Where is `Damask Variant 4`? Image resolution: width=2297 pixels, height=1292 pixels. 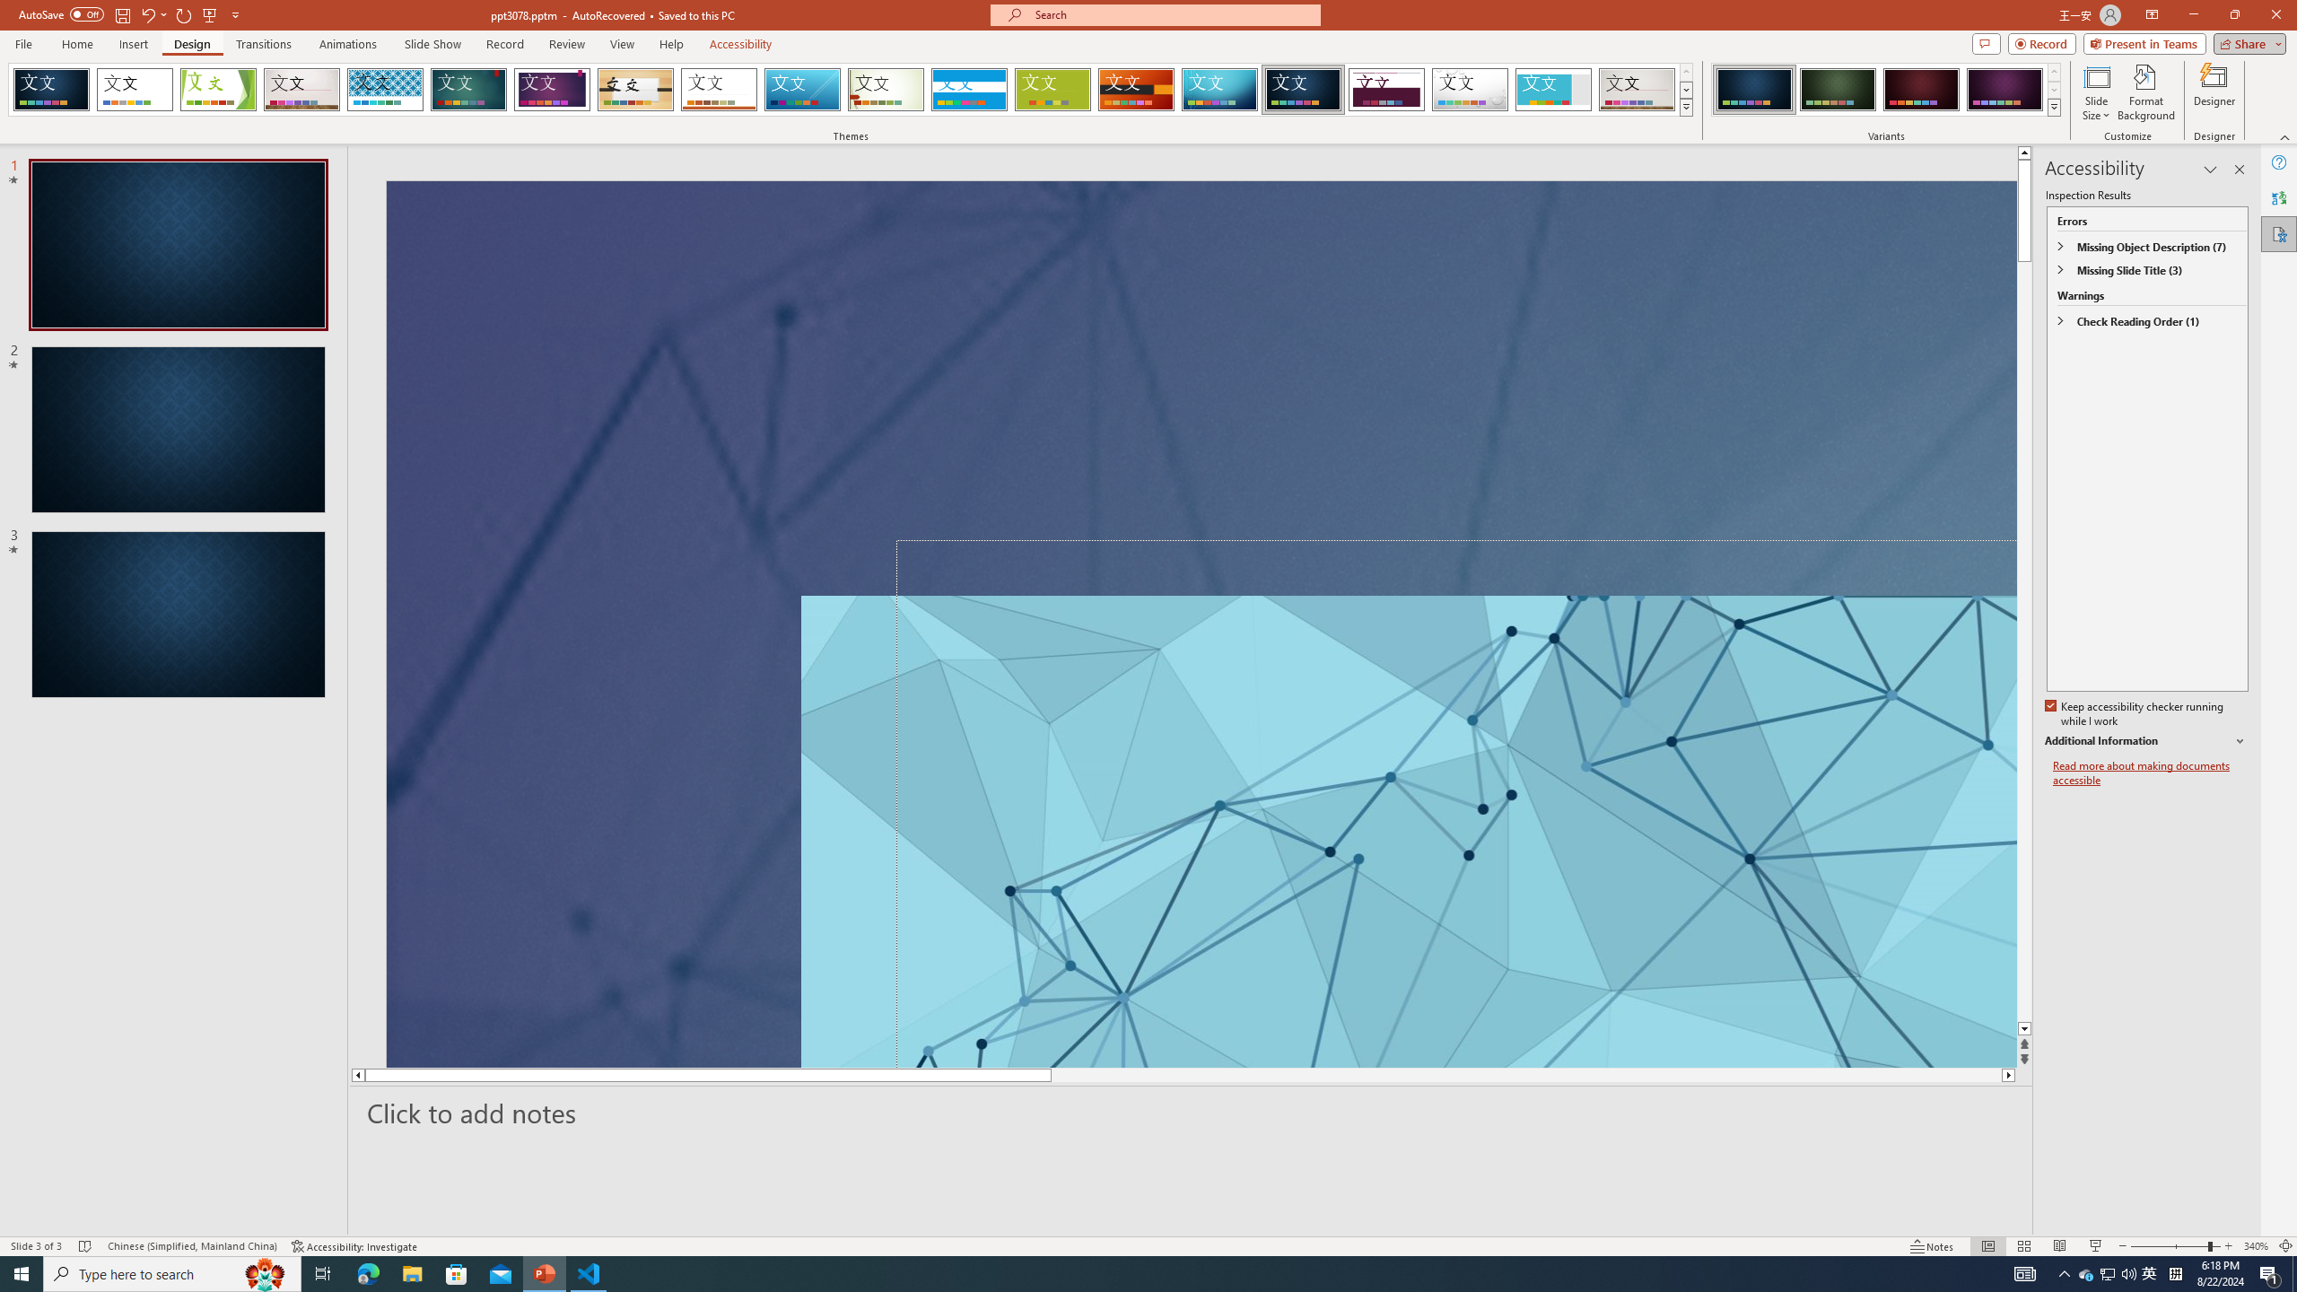 Damask Variant 4 is located at coordinates (2004, 90).